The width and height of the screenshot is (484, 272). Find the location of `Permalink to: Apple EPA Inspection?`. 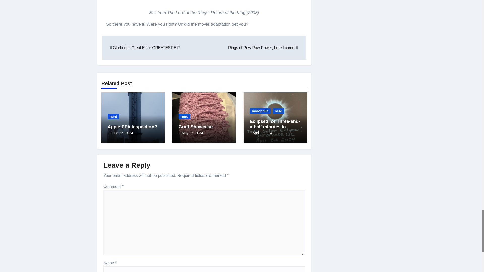

Permalink to: Apple EPA Inspection? is located at coordinates (132, 127).